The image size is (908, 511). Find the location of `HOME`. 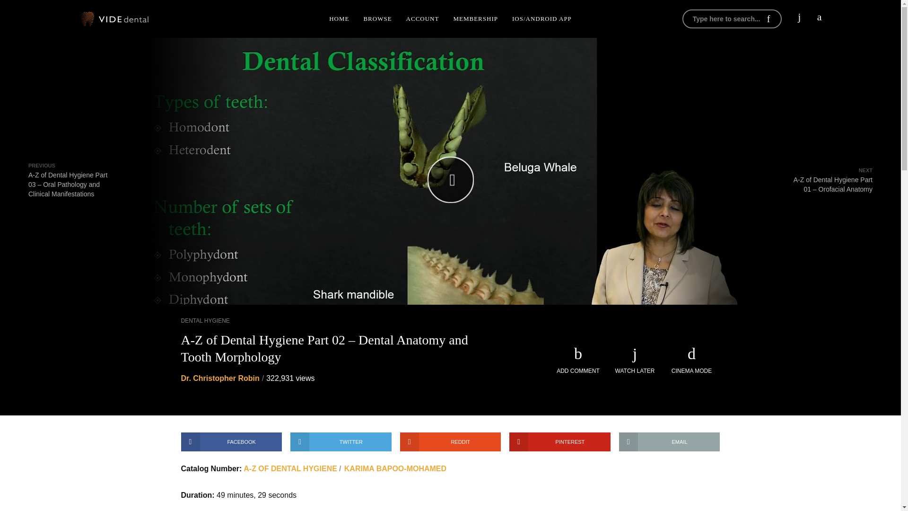

HOME is located at coordinates (339, 19).